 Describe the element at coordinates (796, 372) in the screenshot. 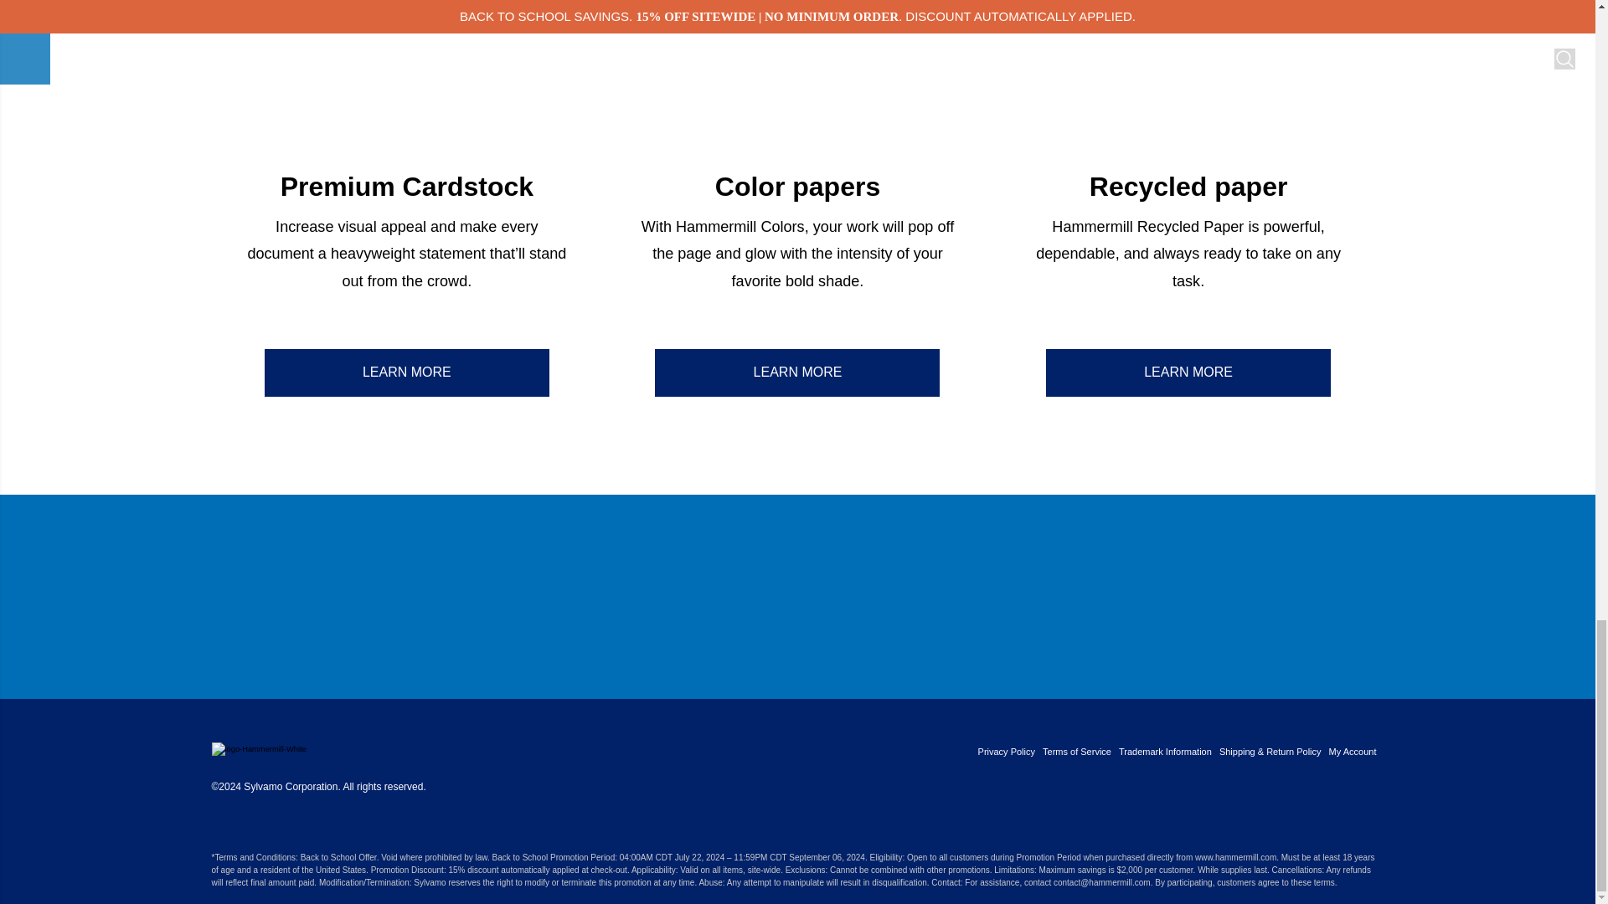

I see `LEARN MORE` at that location.